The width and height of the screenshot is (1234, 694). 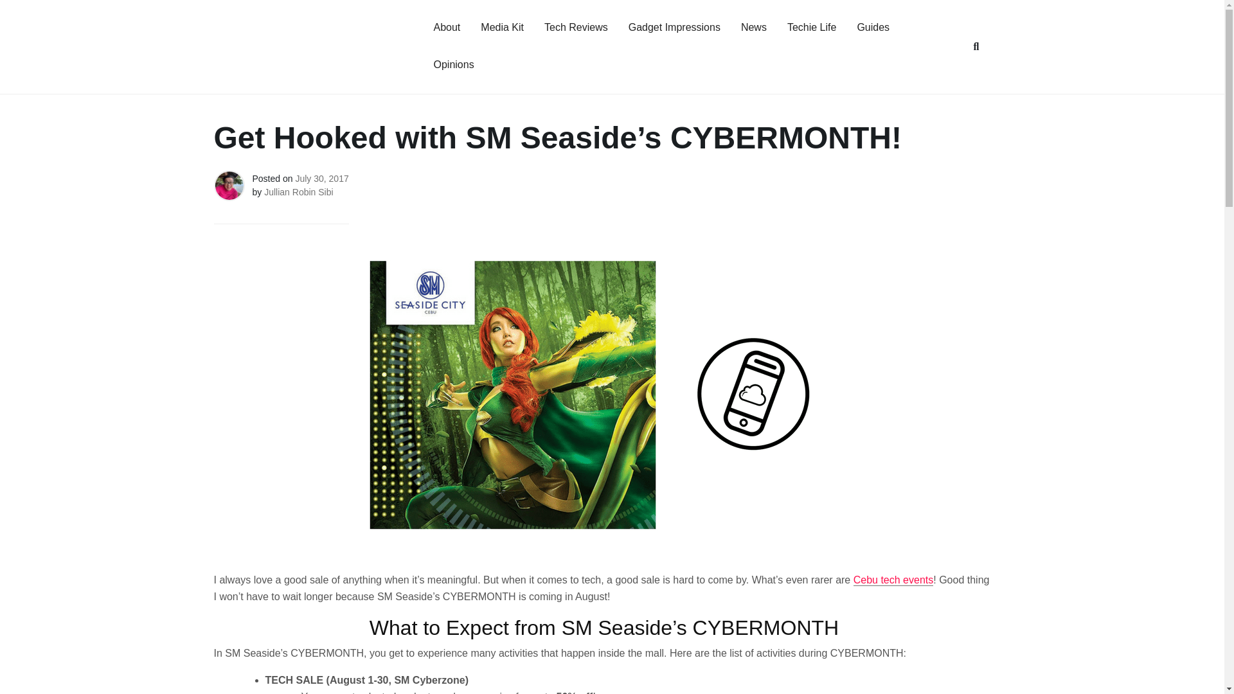 I want to click on Guides, so click(x=873, y=28).